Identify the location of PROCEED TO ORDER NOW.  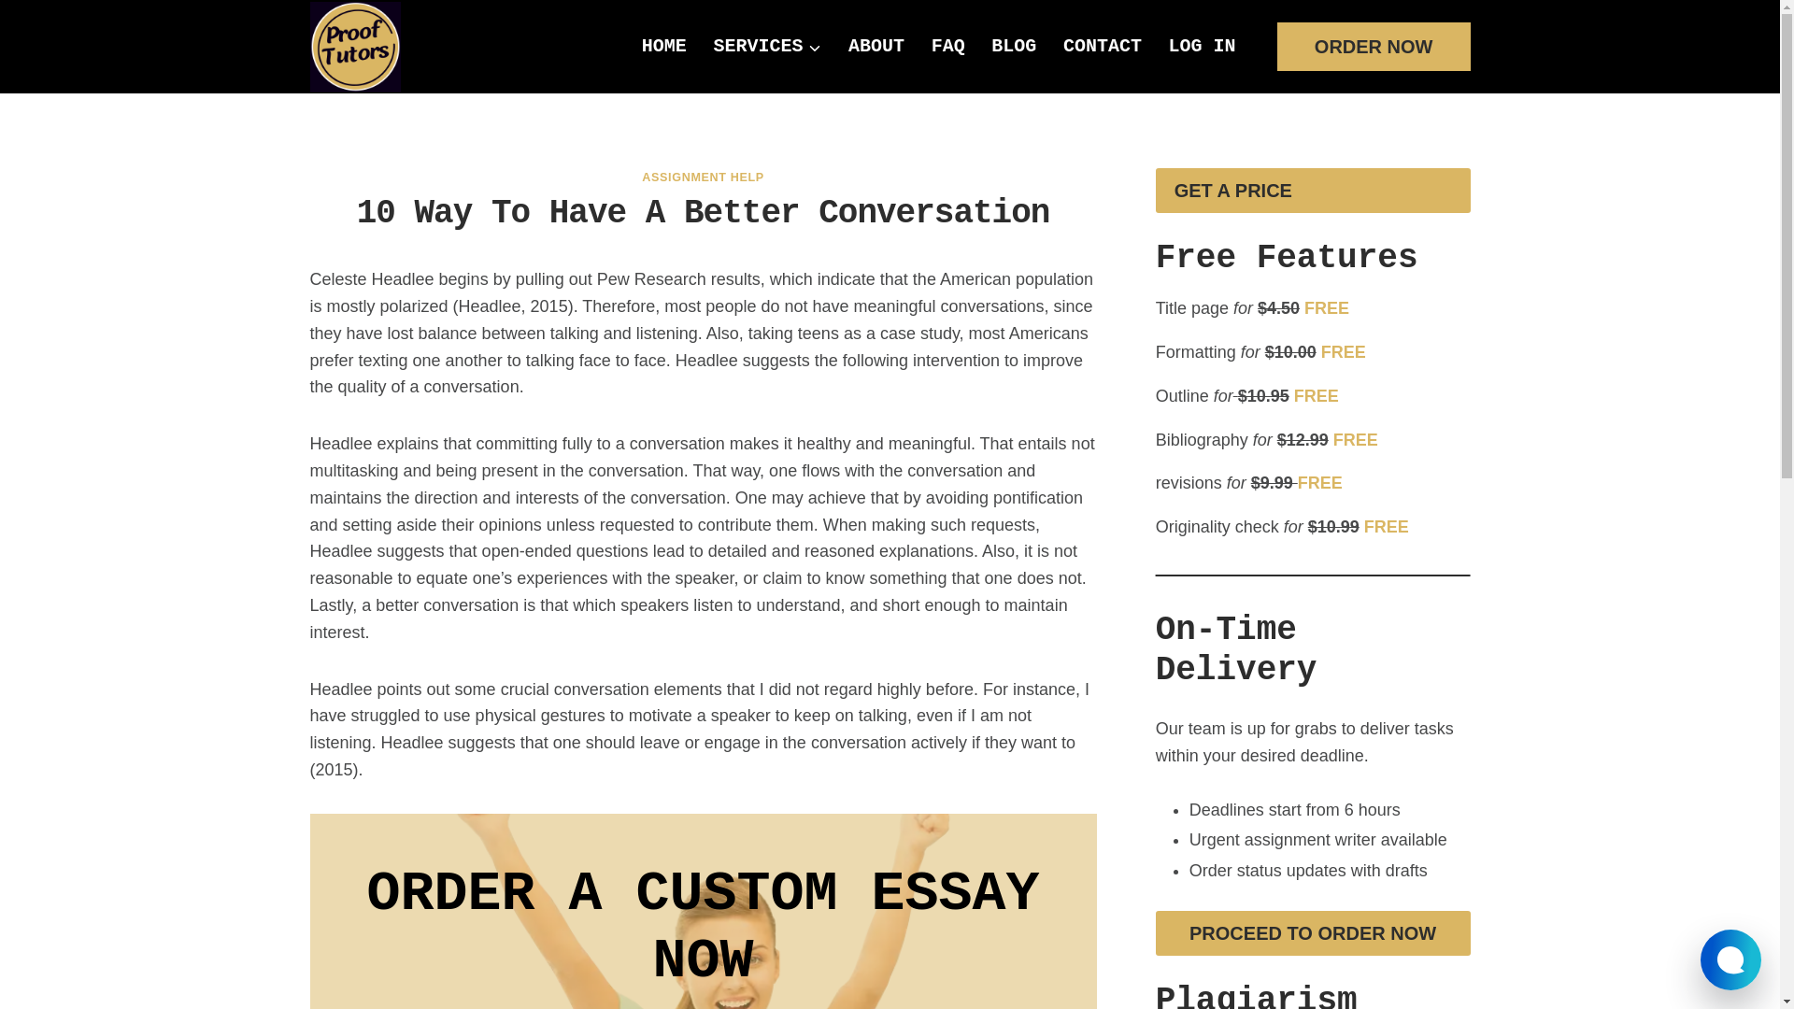
(1313, 932).